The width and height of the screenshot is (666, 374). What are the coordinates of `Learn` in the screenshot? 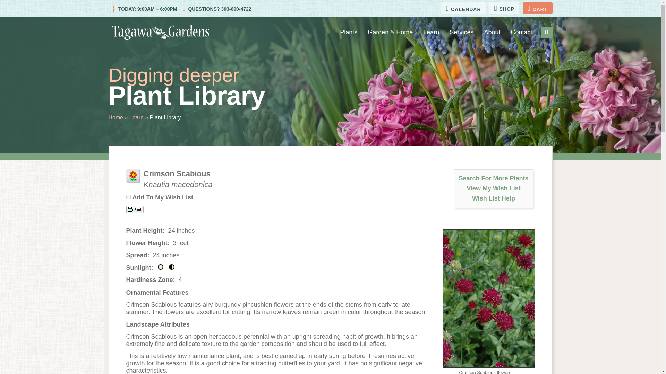 It's located at (431, 32).